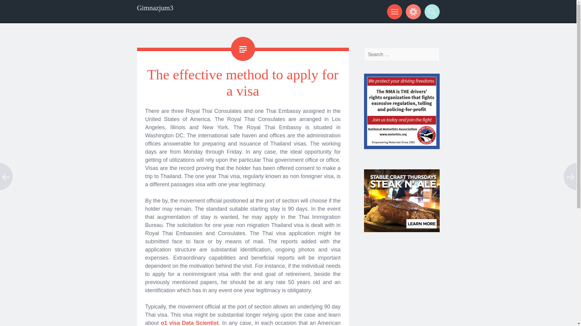 The width and height of the screenshot is (581, 326). Describe the element at coordinates (431, 11) in the screenshot. I see `Search` at that location.